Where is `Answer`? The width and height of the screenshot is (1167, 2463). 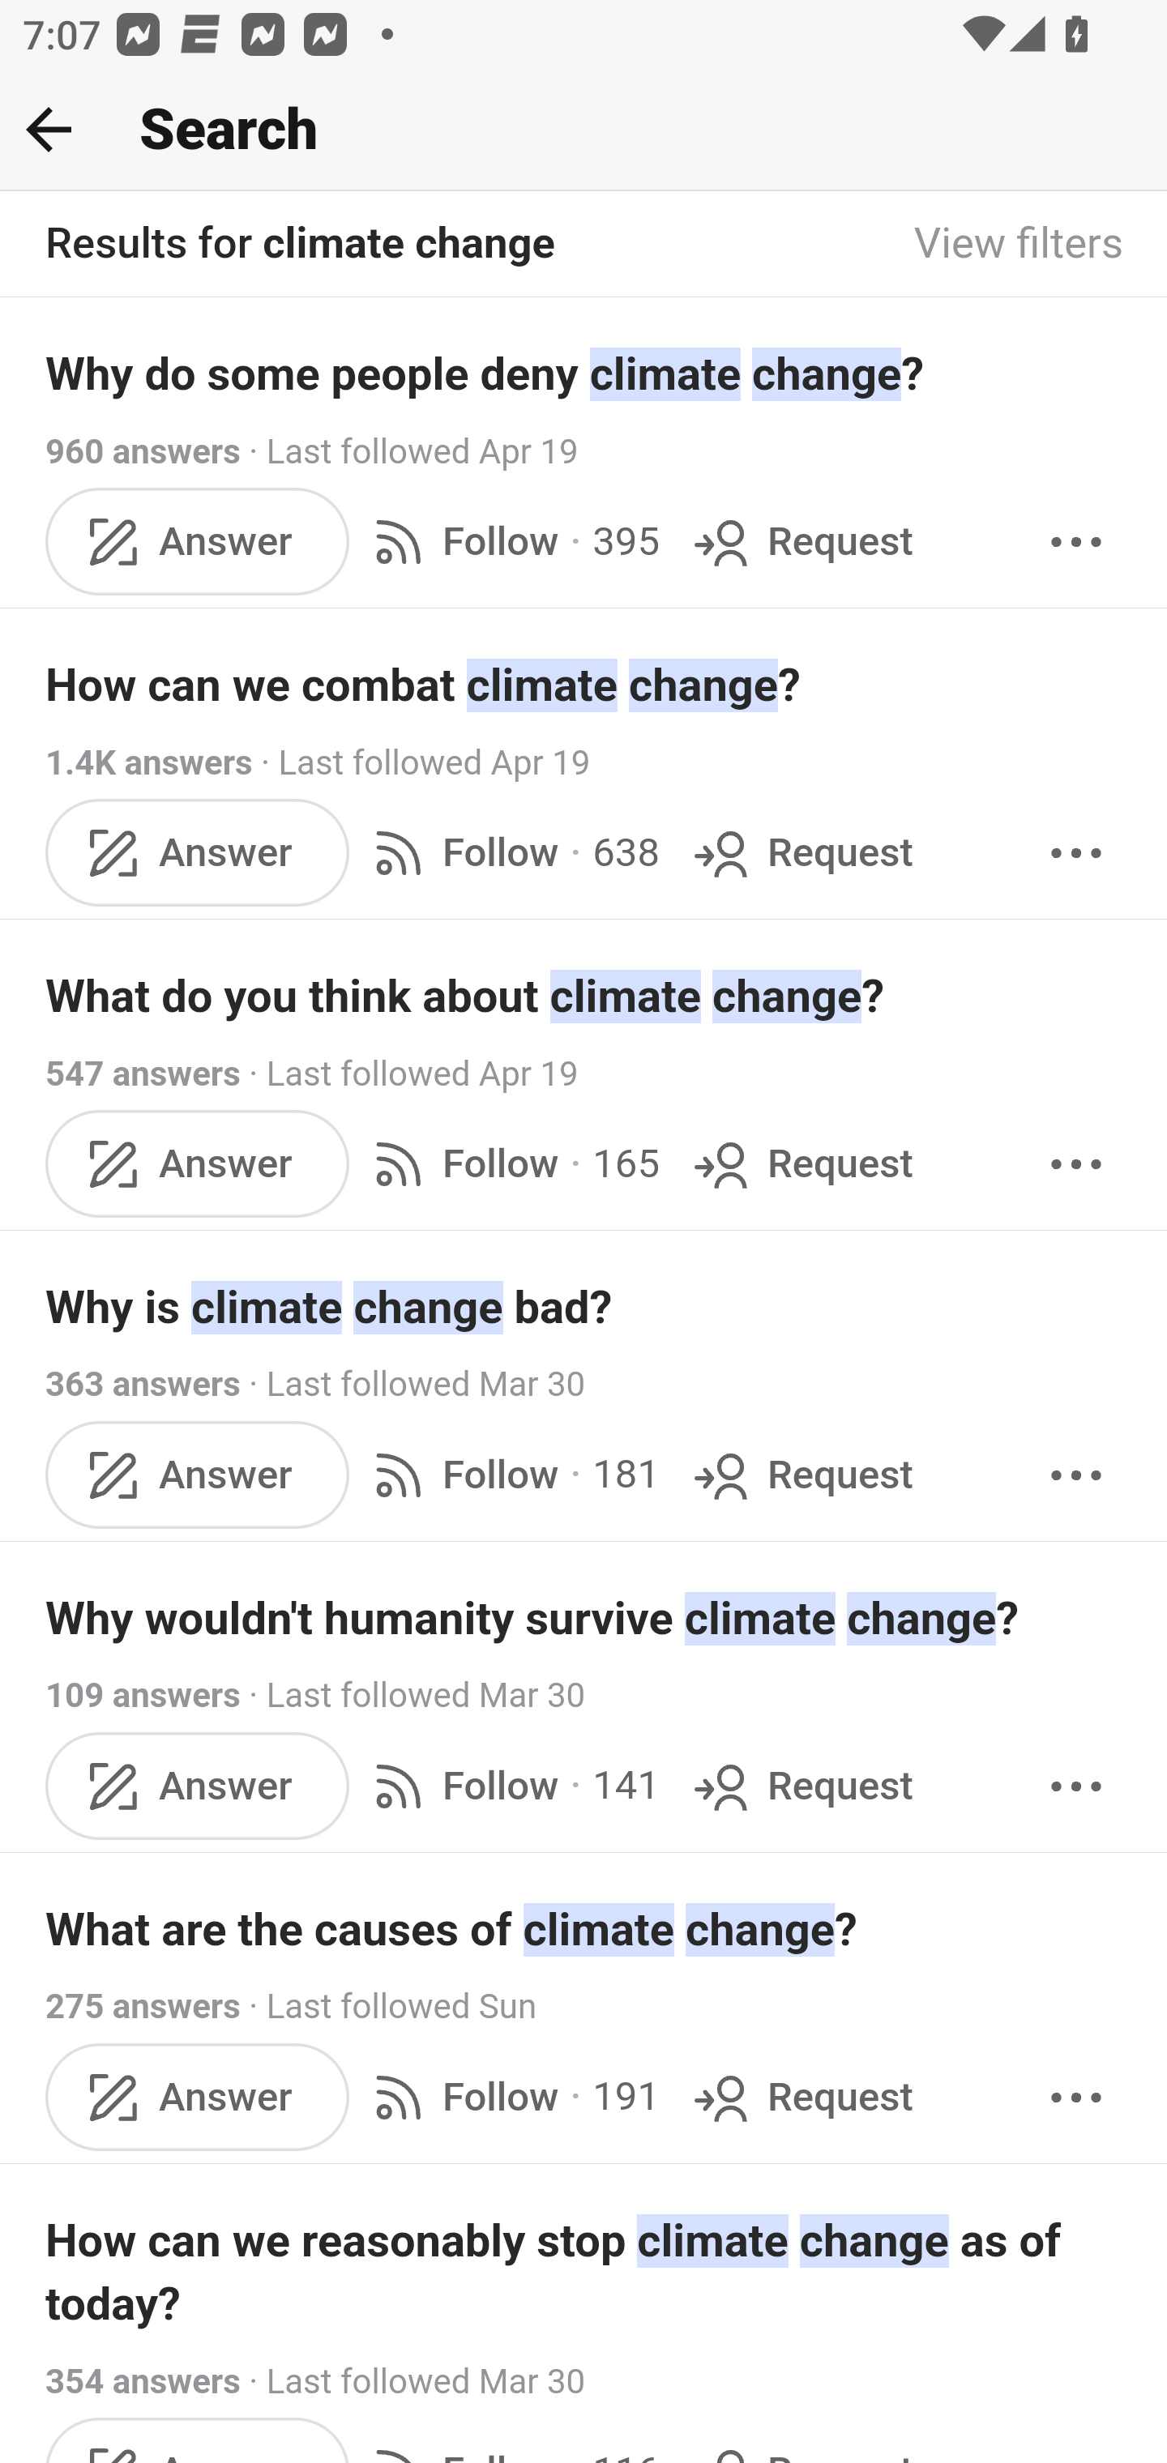 Answer is located at coordinates (198, 2097).